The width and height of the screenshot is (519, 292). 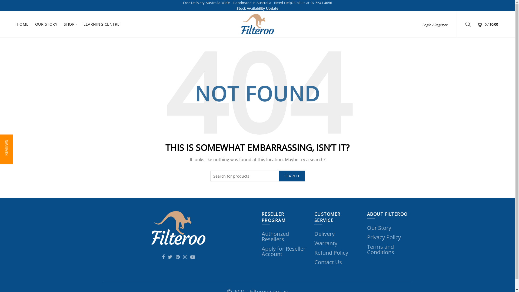 What do you see at coordinates (379, 228) in the screenshot?
I see `Our Story` at bounding box center [379, 228].